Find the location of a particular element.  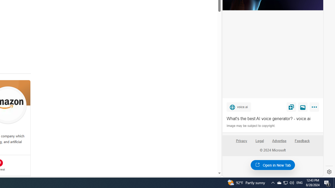

Image may be subject to copyright. is located at coordinates (251, 126).